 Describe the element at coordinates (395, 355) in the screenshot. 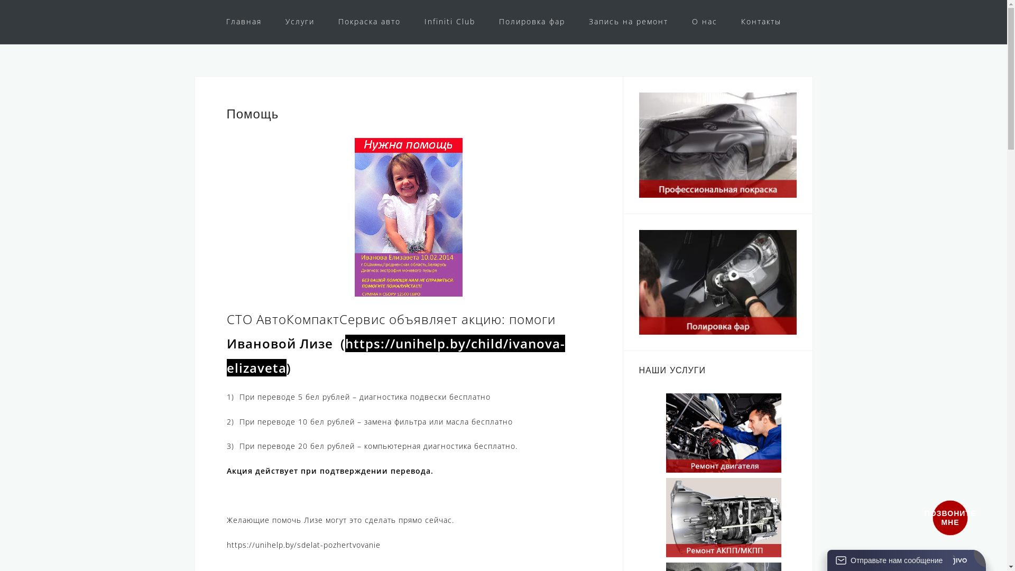

I see `https://unihelp.by/child/ivanova-elizaveta` at that location.